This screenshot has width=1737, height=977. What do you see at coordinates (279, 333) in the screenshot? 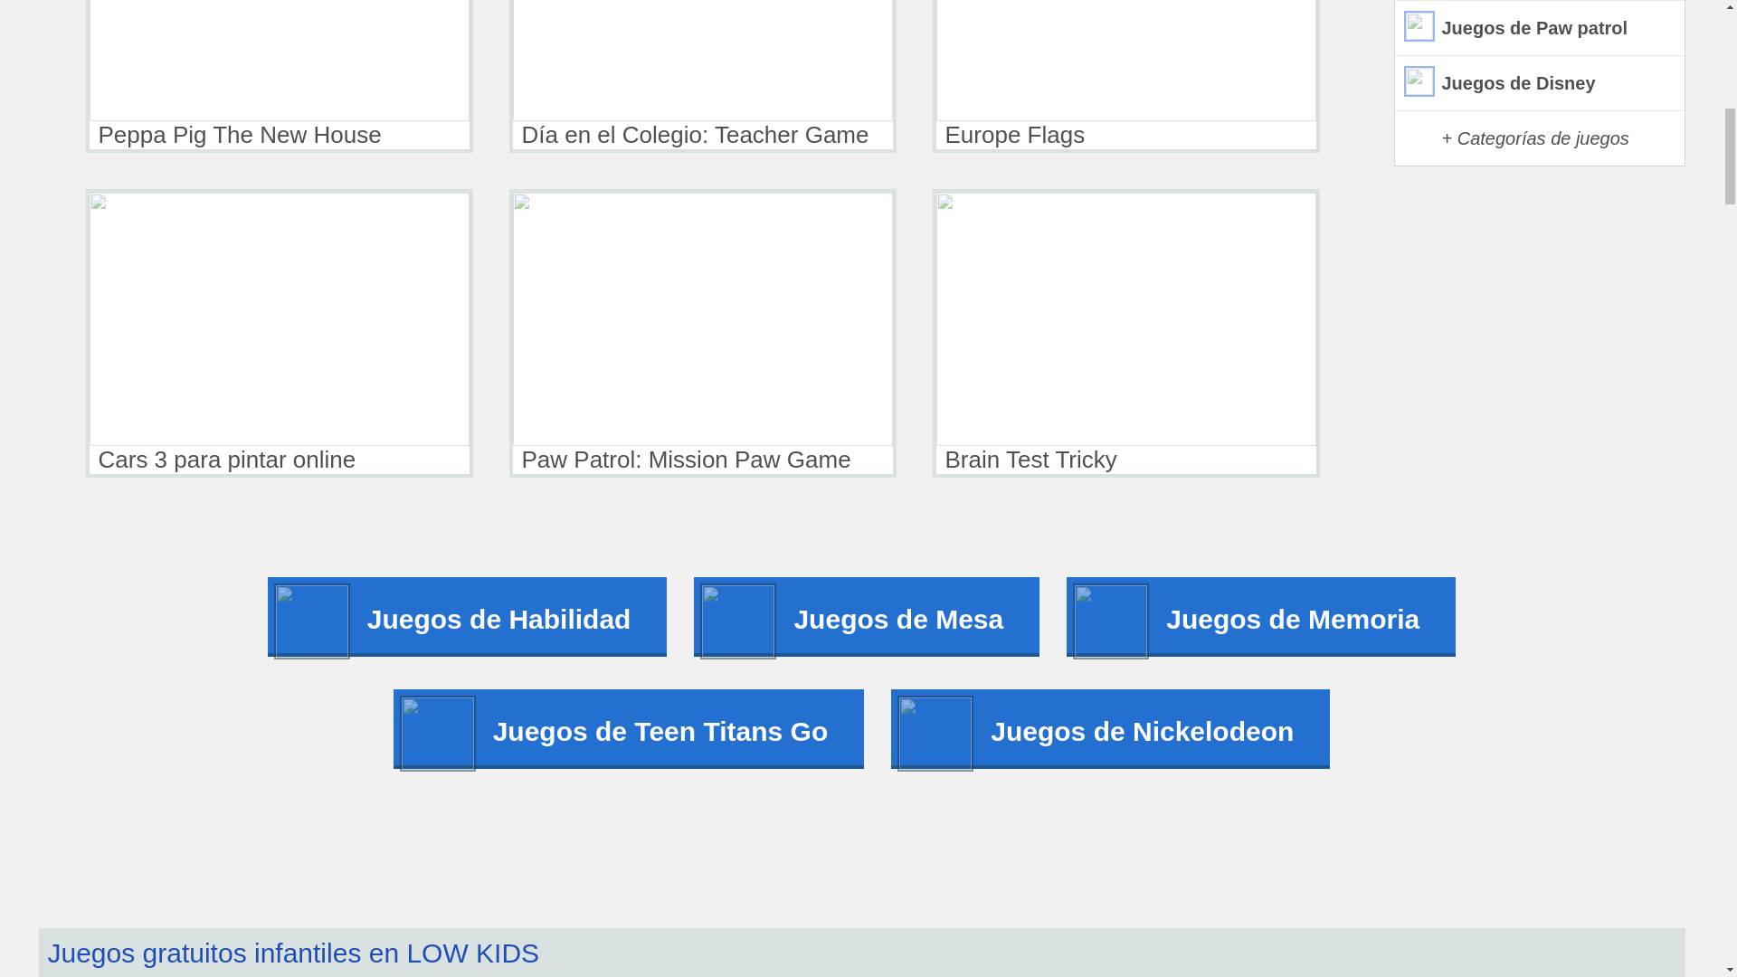
I see `Cars 3 para pintar online` at bounding box center [279, 333].